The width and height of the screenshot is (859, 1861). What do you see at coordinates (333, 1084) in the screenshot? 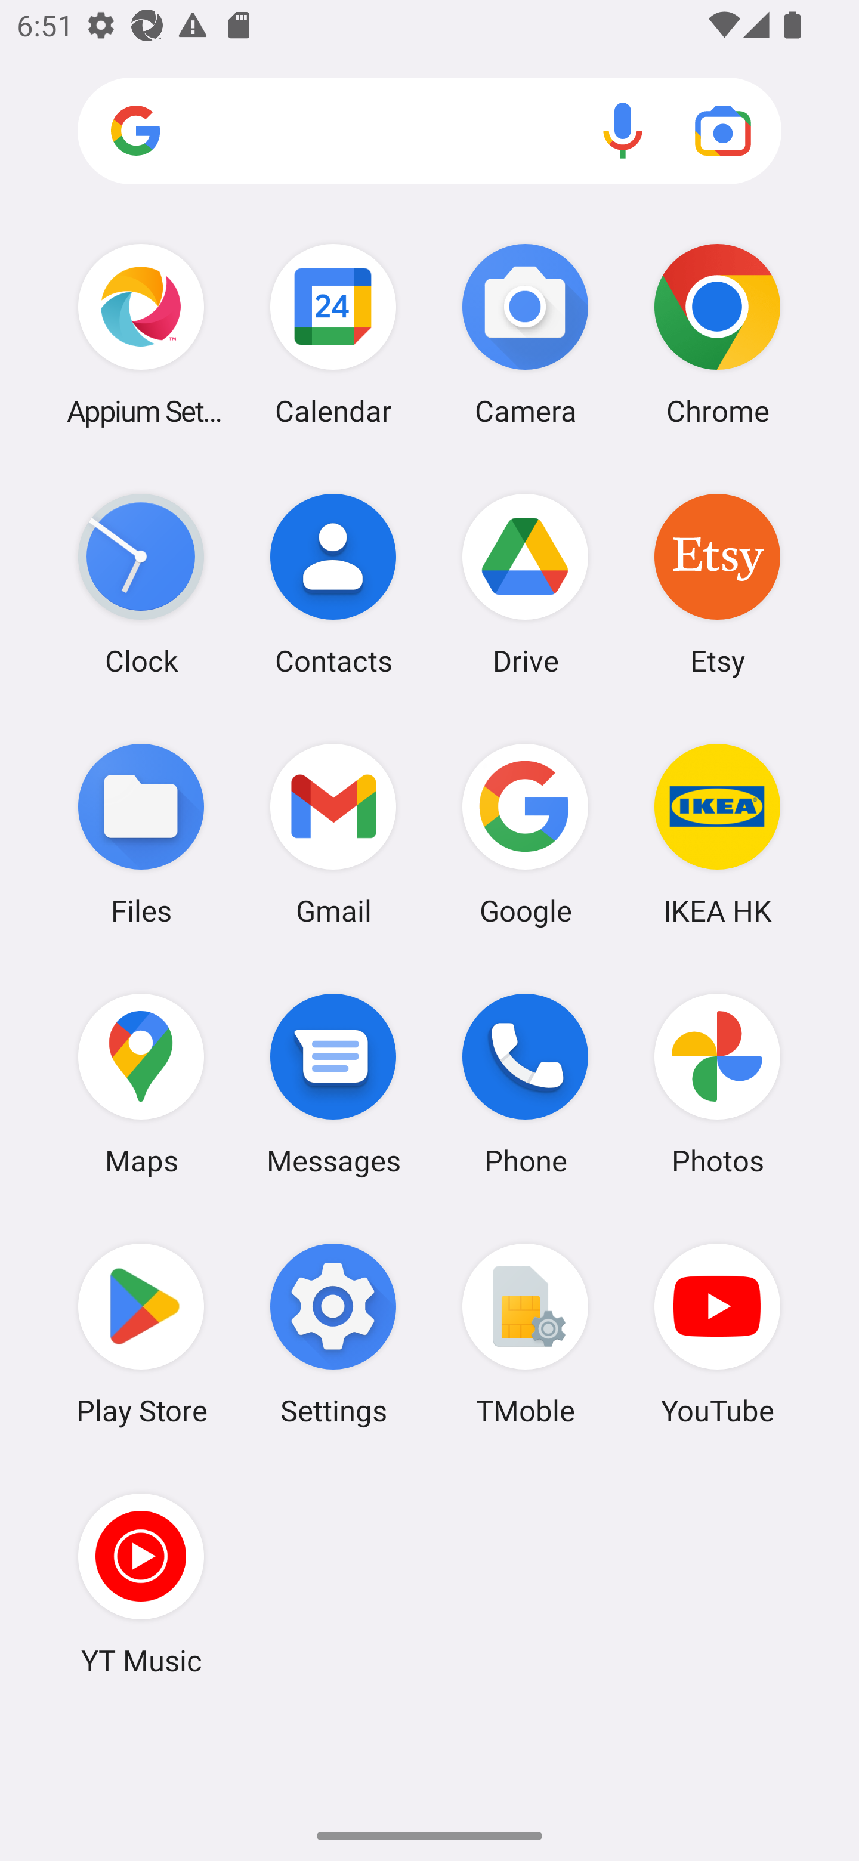
I see `Messages` at bounding box center [333, 1084].